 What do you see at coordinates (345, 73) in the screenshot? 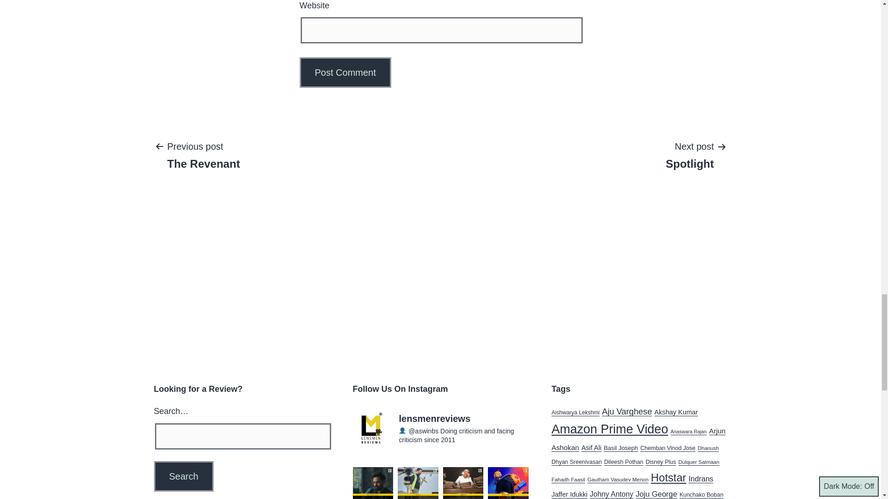
I see `Post Comment` at bounding box center [345, 73].